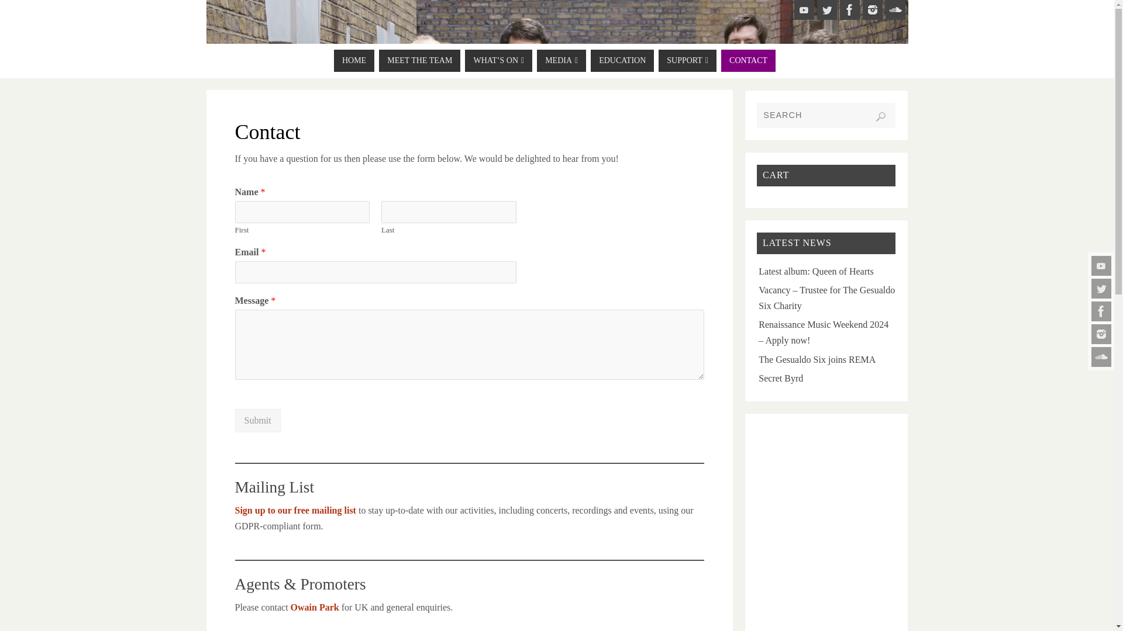 The height and width of the screenshot is (631, 1123). I want to click on Submit, so click(257, 420).